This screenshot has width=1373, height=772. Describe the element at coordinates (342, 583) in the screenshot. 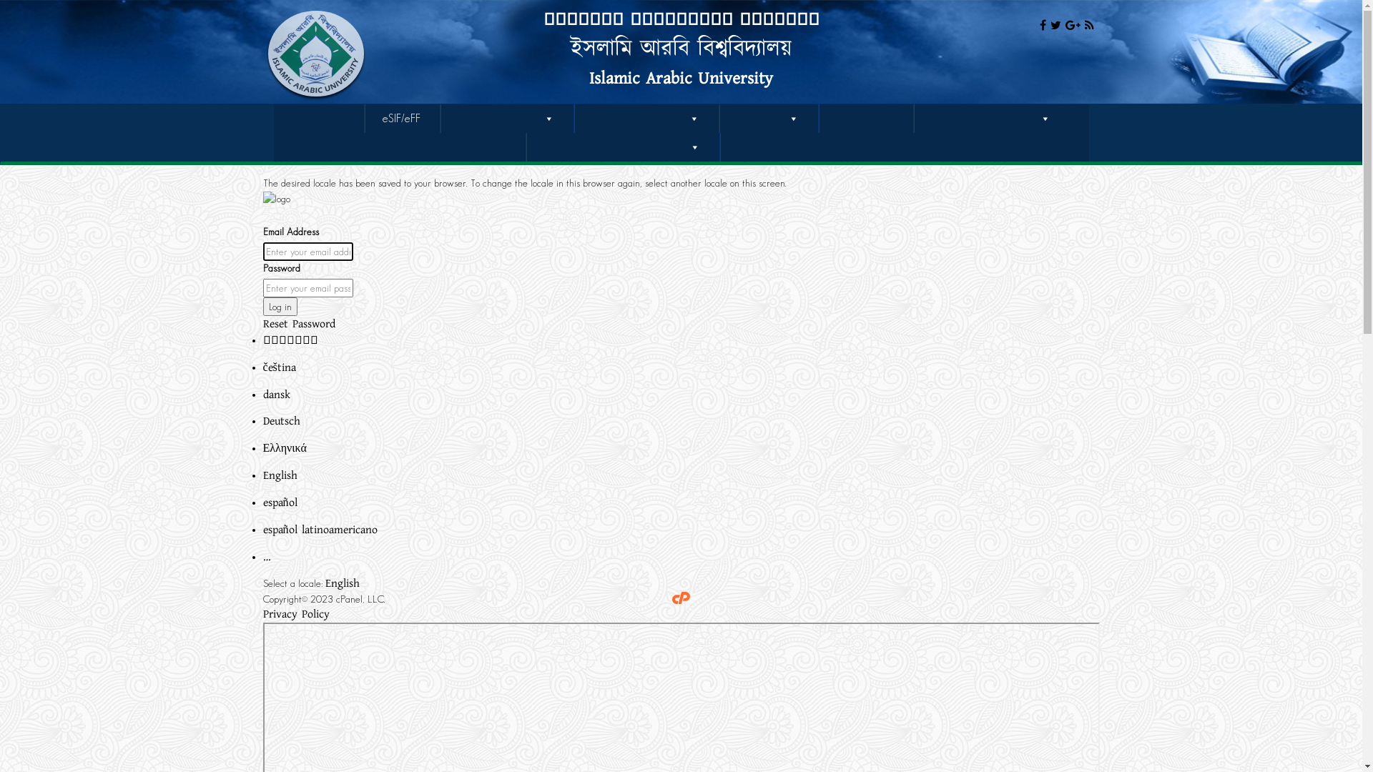

I see `English` at that location.